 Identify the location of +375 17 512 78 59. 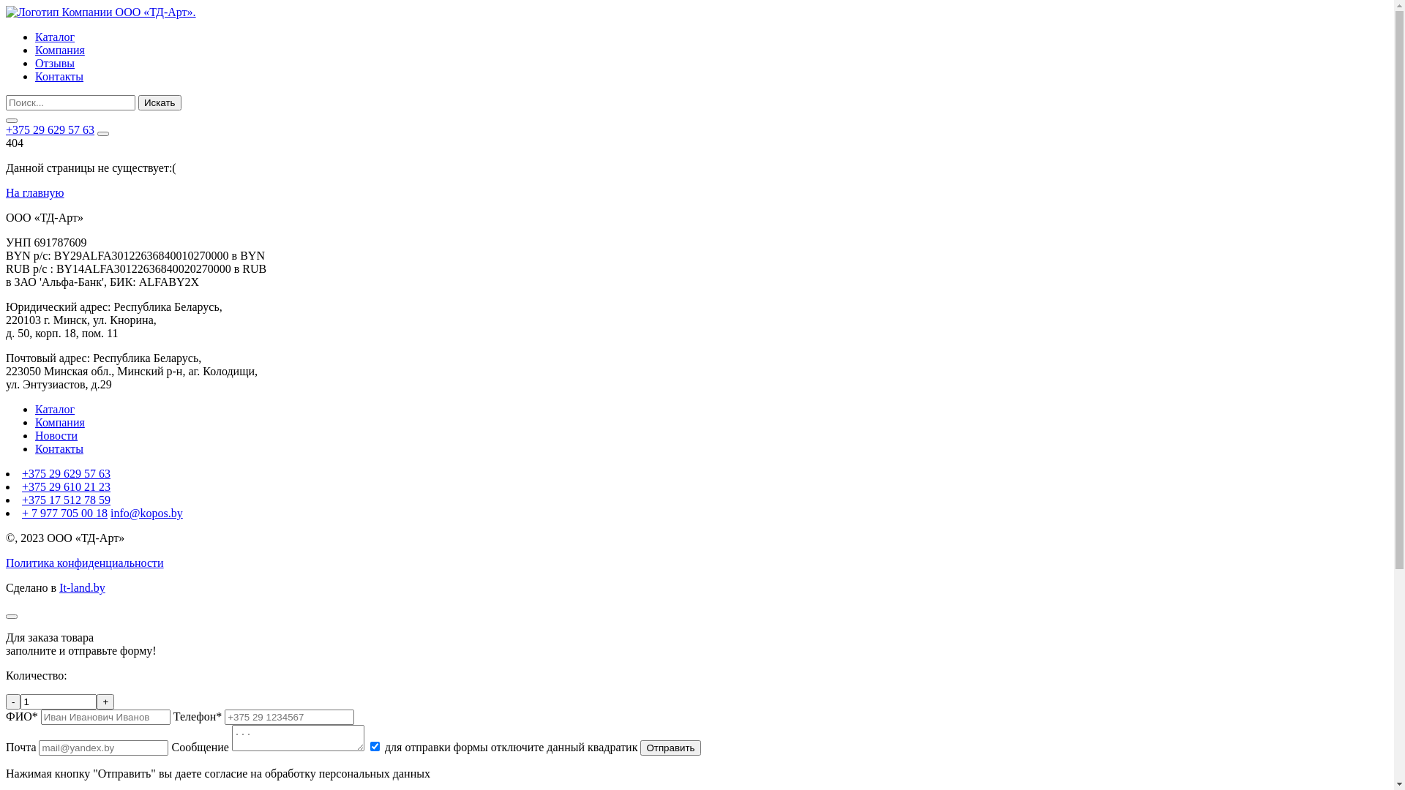
(66, 500).